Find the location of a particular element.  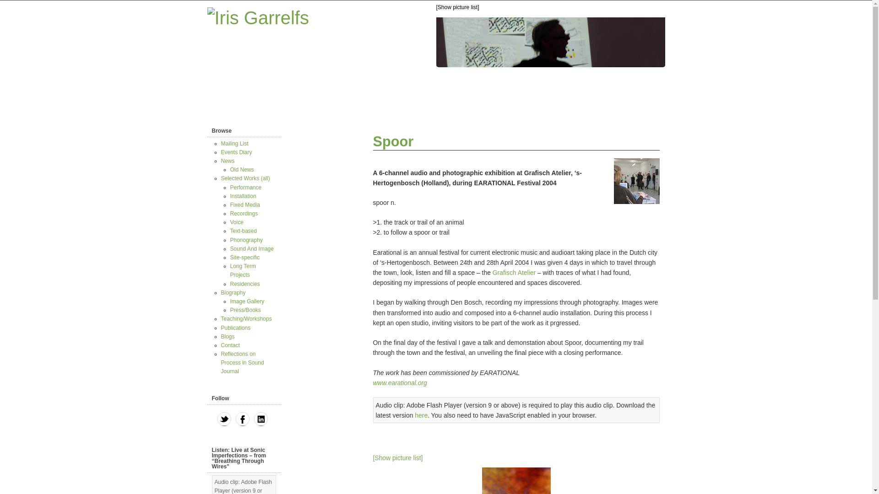

News is located at coordinates (227, 161).